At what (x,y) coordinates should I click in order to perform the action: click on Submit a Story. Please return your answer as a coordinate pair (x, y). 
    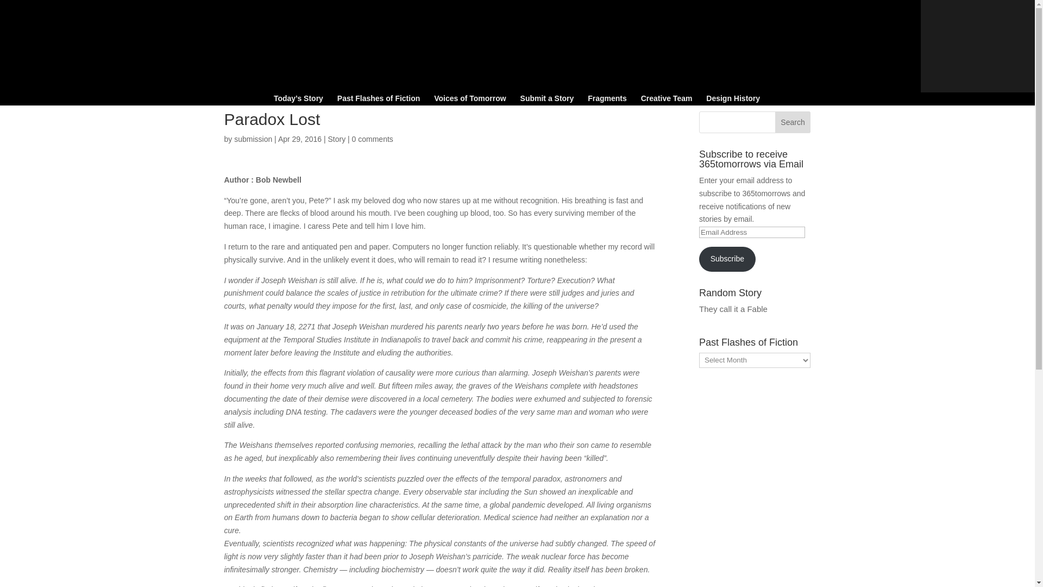
    Looking at the image, I should click on (548, 100).